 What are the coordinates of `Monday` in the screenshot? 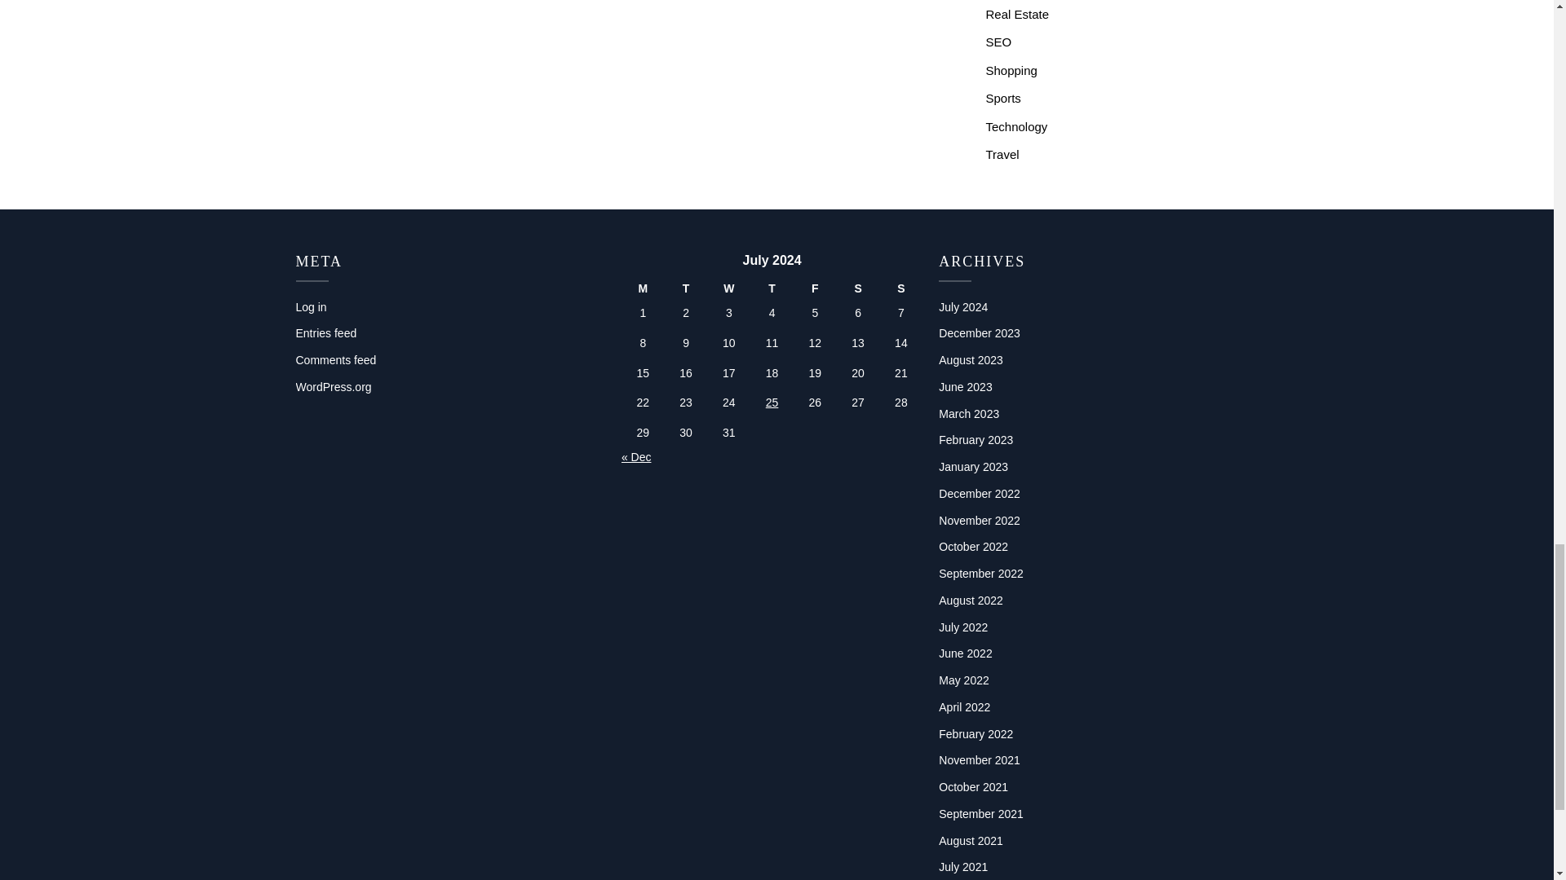 It's located at (643, 288).